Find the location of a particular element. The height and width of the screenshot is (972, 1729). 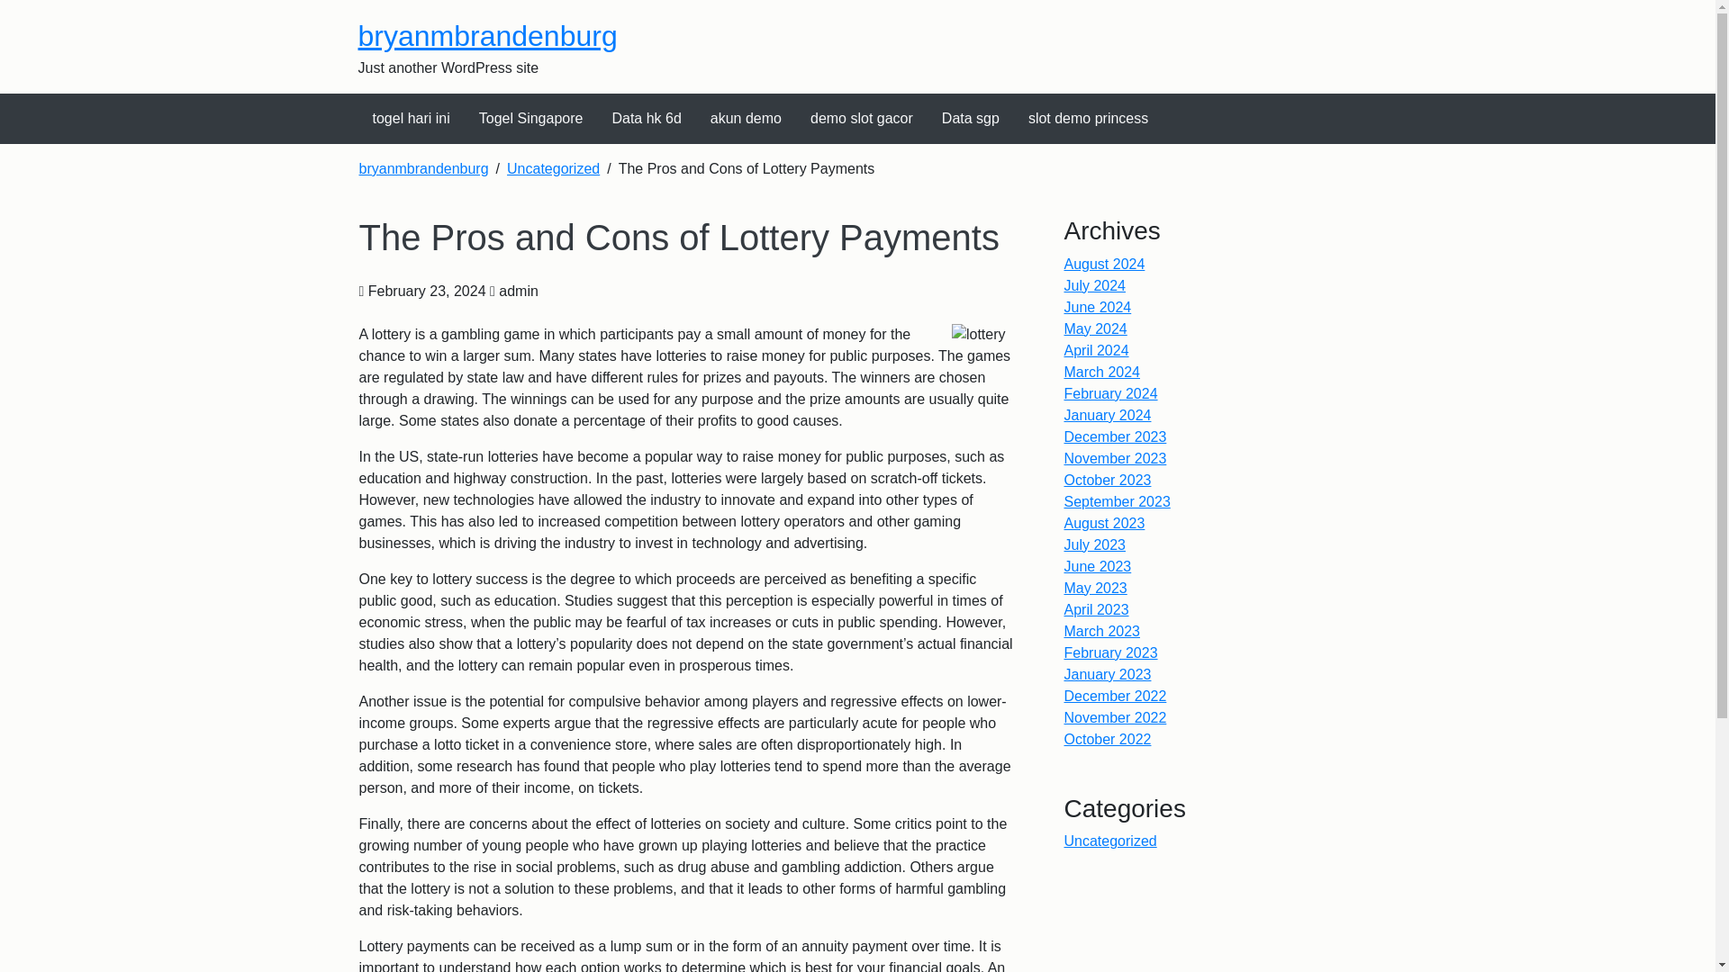

May 2024 is located at coordinates (1095, 328).